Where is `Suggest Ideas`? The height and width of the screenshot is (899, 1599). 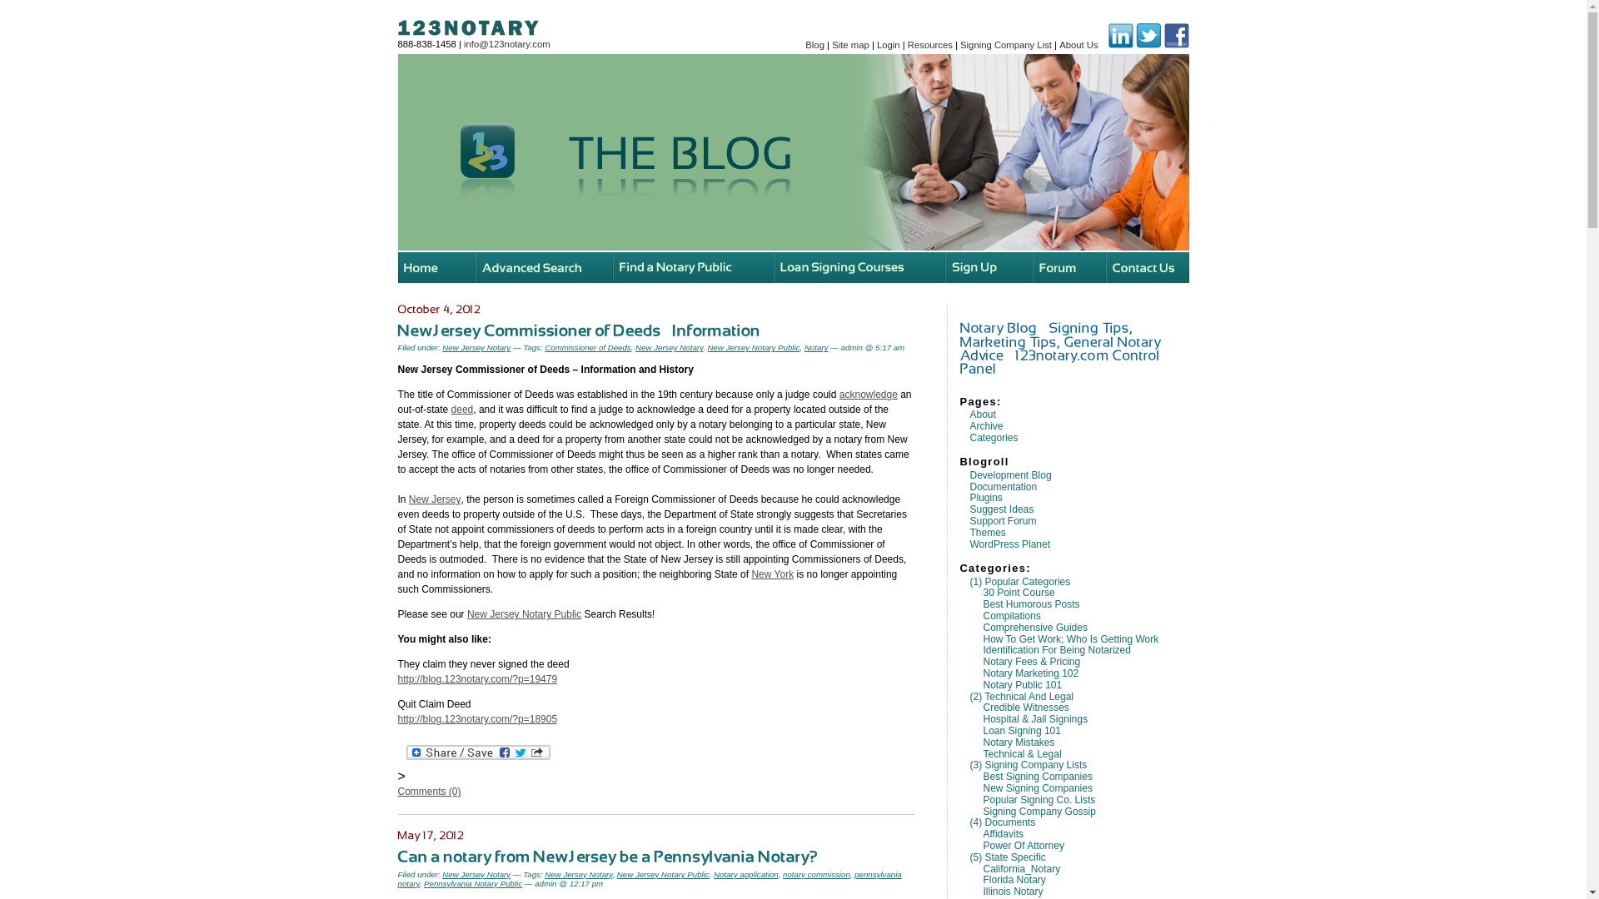 Suggest Ideas is located at coordinates (1001, 509).